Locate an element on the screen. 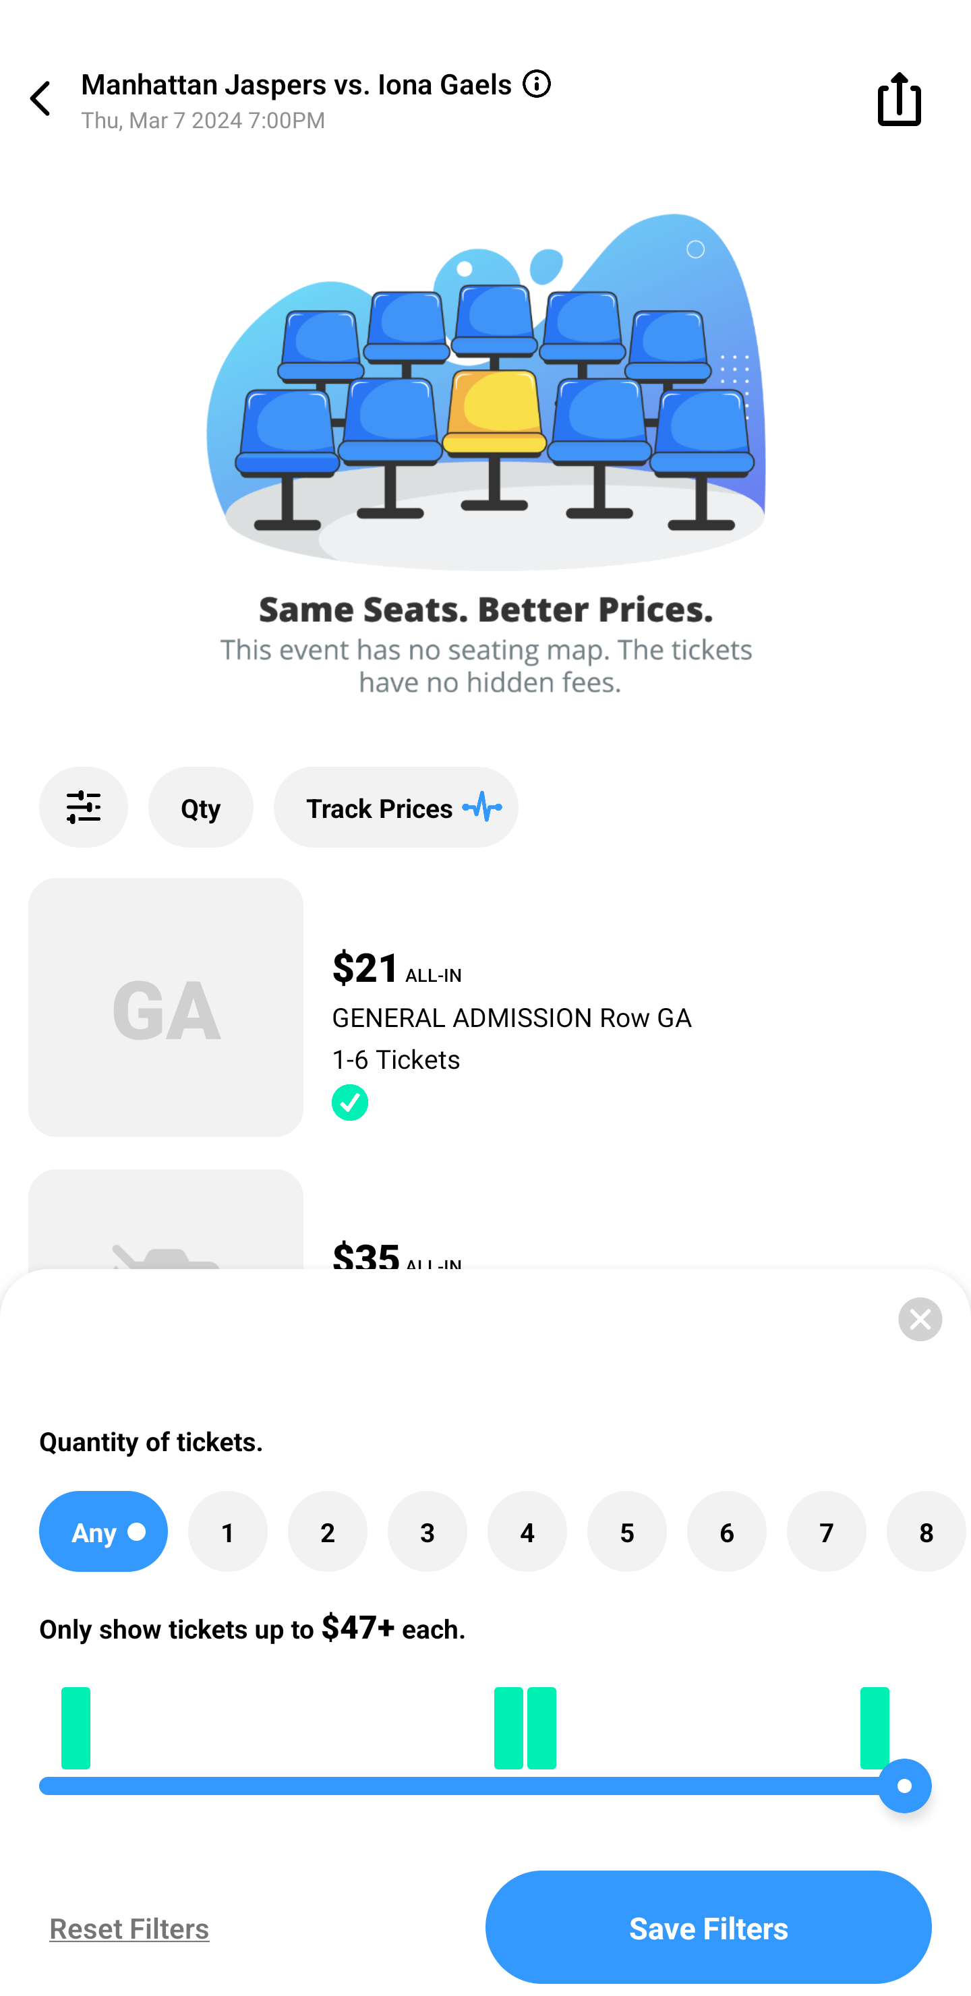 The width and height of the screenshot is (971, 1996). 3 is located at coordinates (427, 1532).